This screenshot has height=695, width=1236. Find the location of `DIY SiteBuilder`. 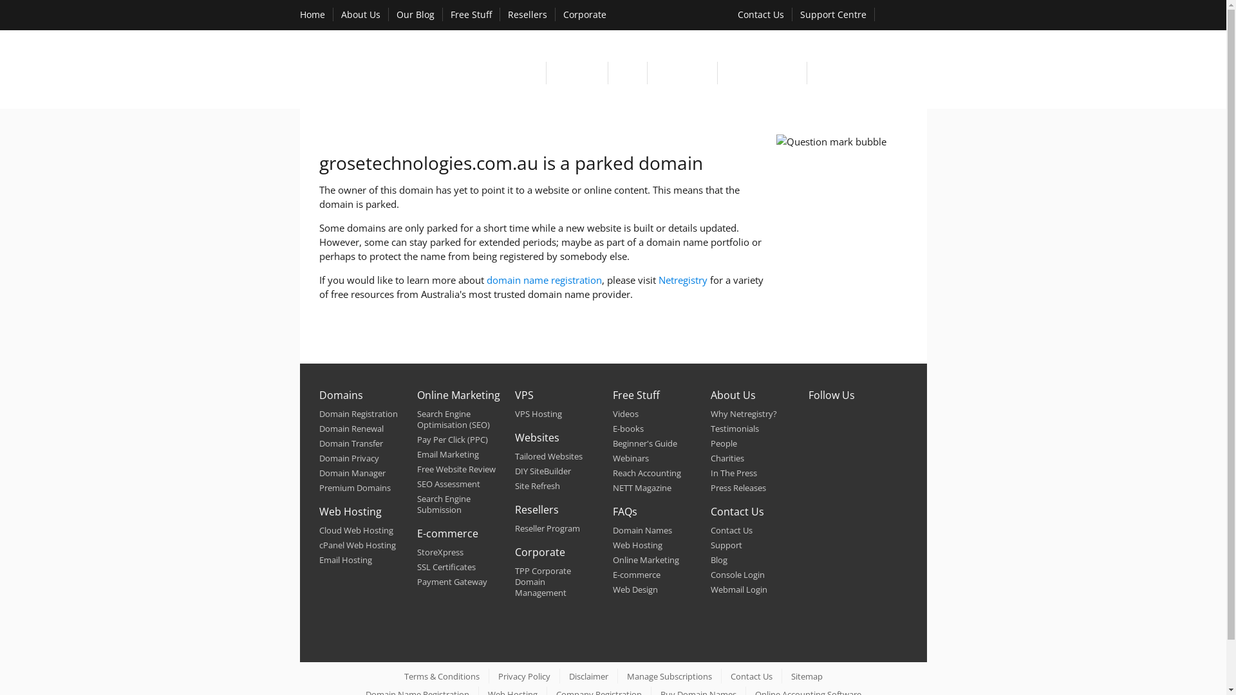

DIY SiteBuilder is located at coordinates (543, 471).